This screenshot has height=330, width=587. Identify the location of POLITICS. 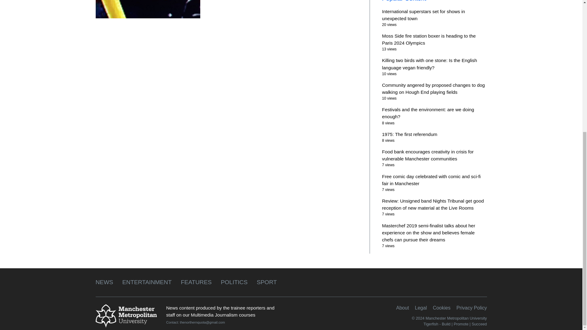
(234, 282).